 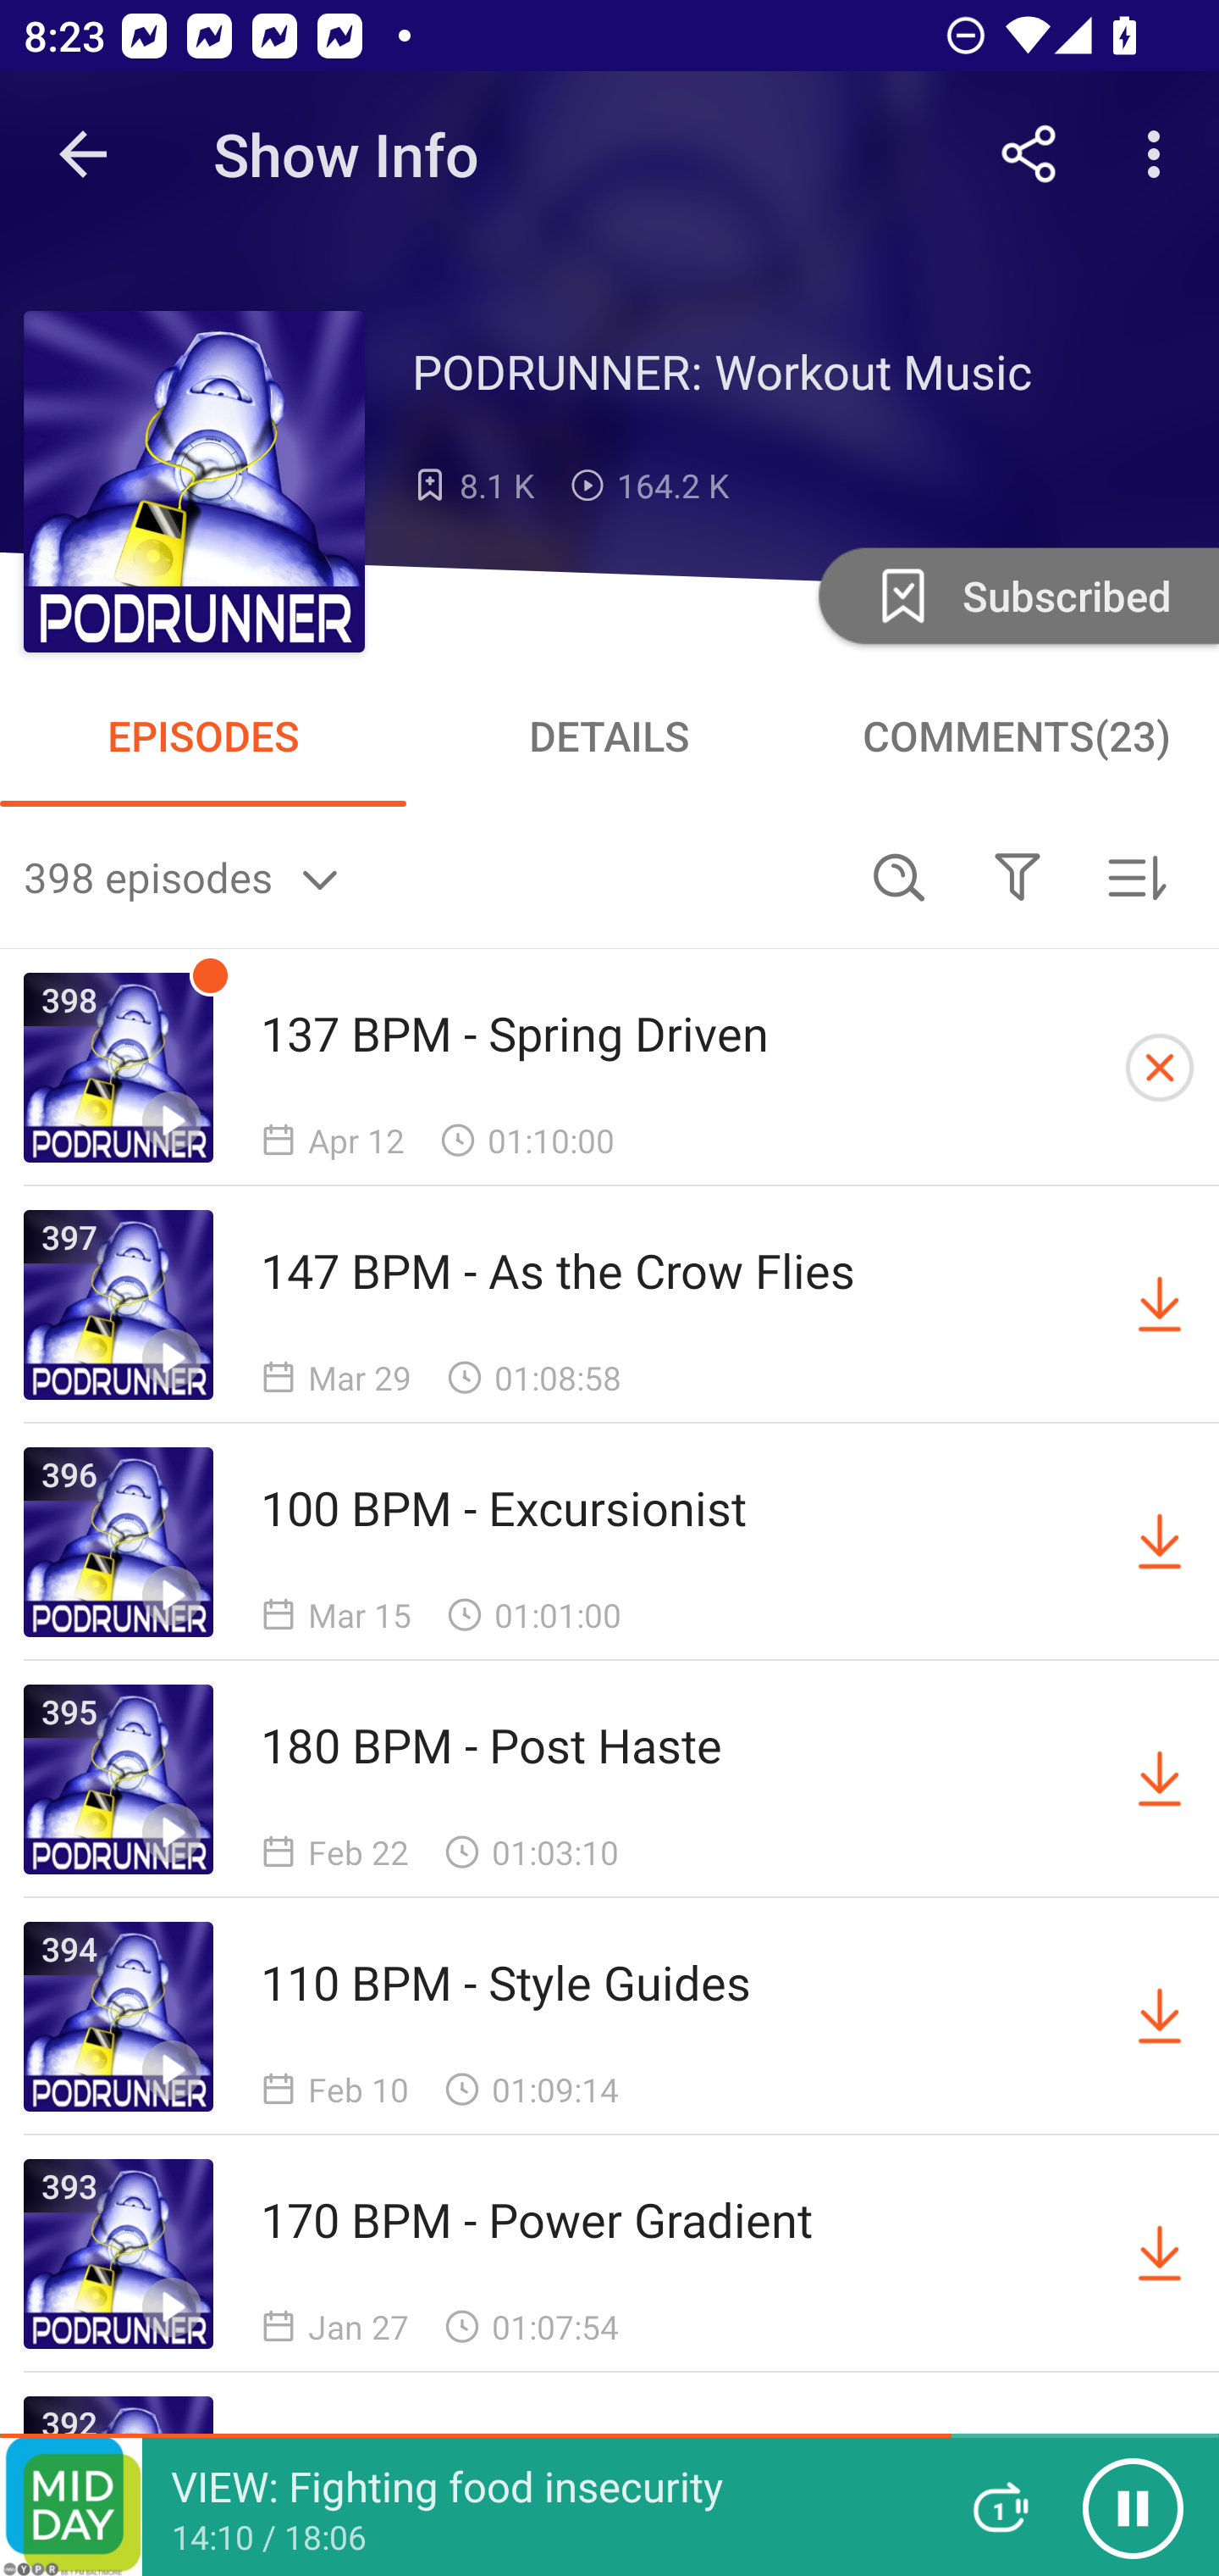 I want to click on EPISODES, so click(x=203, y=736).